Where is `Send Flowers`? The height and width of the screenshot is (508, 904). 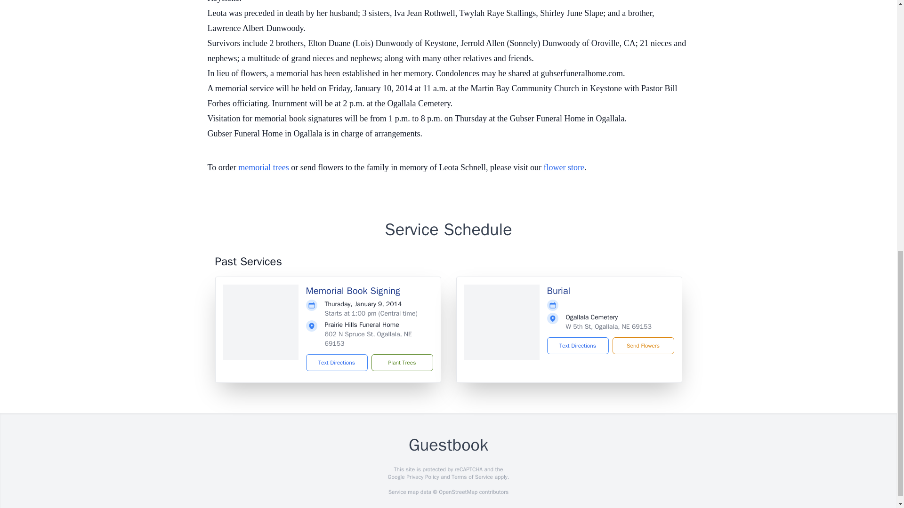 Send Flowers is located at coordinates (642, 345).